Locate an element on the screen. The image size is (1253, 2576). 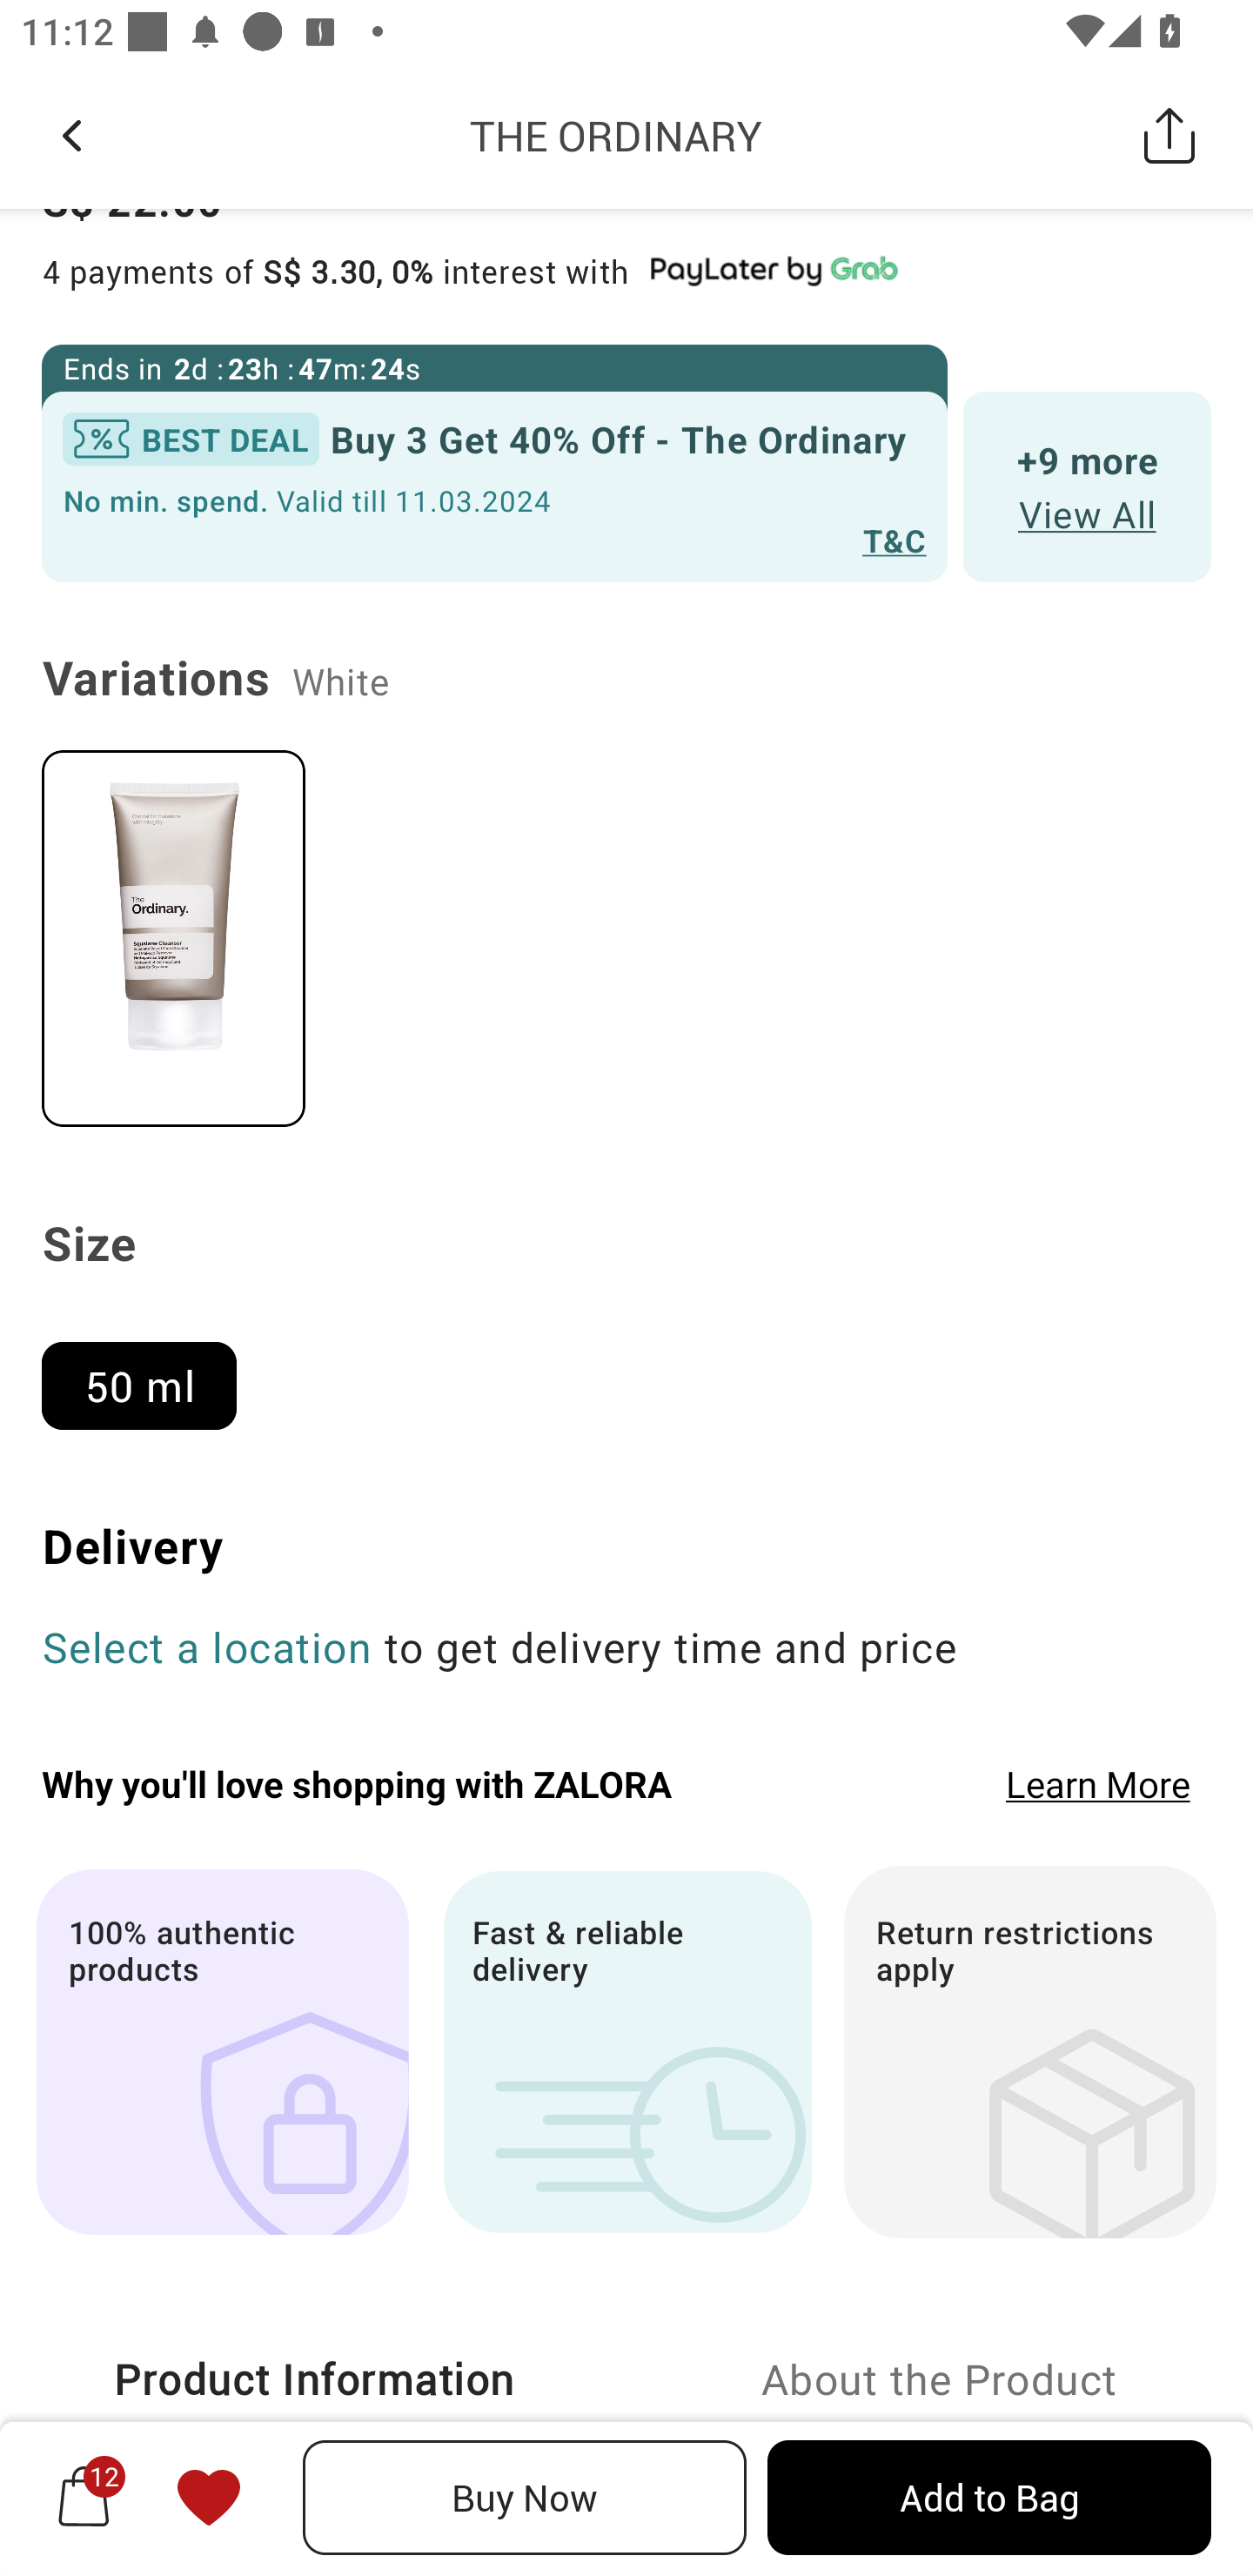
Add to Bag is located at coordinates (988, 2498).